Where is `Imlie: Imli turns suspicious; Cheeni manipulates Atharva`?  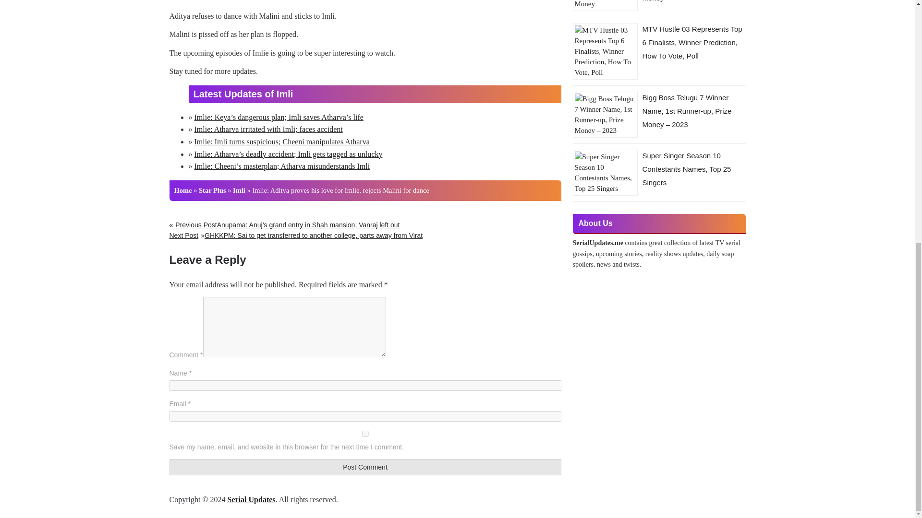 Imlie: Imli turns suspicious; Cheeni manipulates Atharva is located at coordinates (262, 484).